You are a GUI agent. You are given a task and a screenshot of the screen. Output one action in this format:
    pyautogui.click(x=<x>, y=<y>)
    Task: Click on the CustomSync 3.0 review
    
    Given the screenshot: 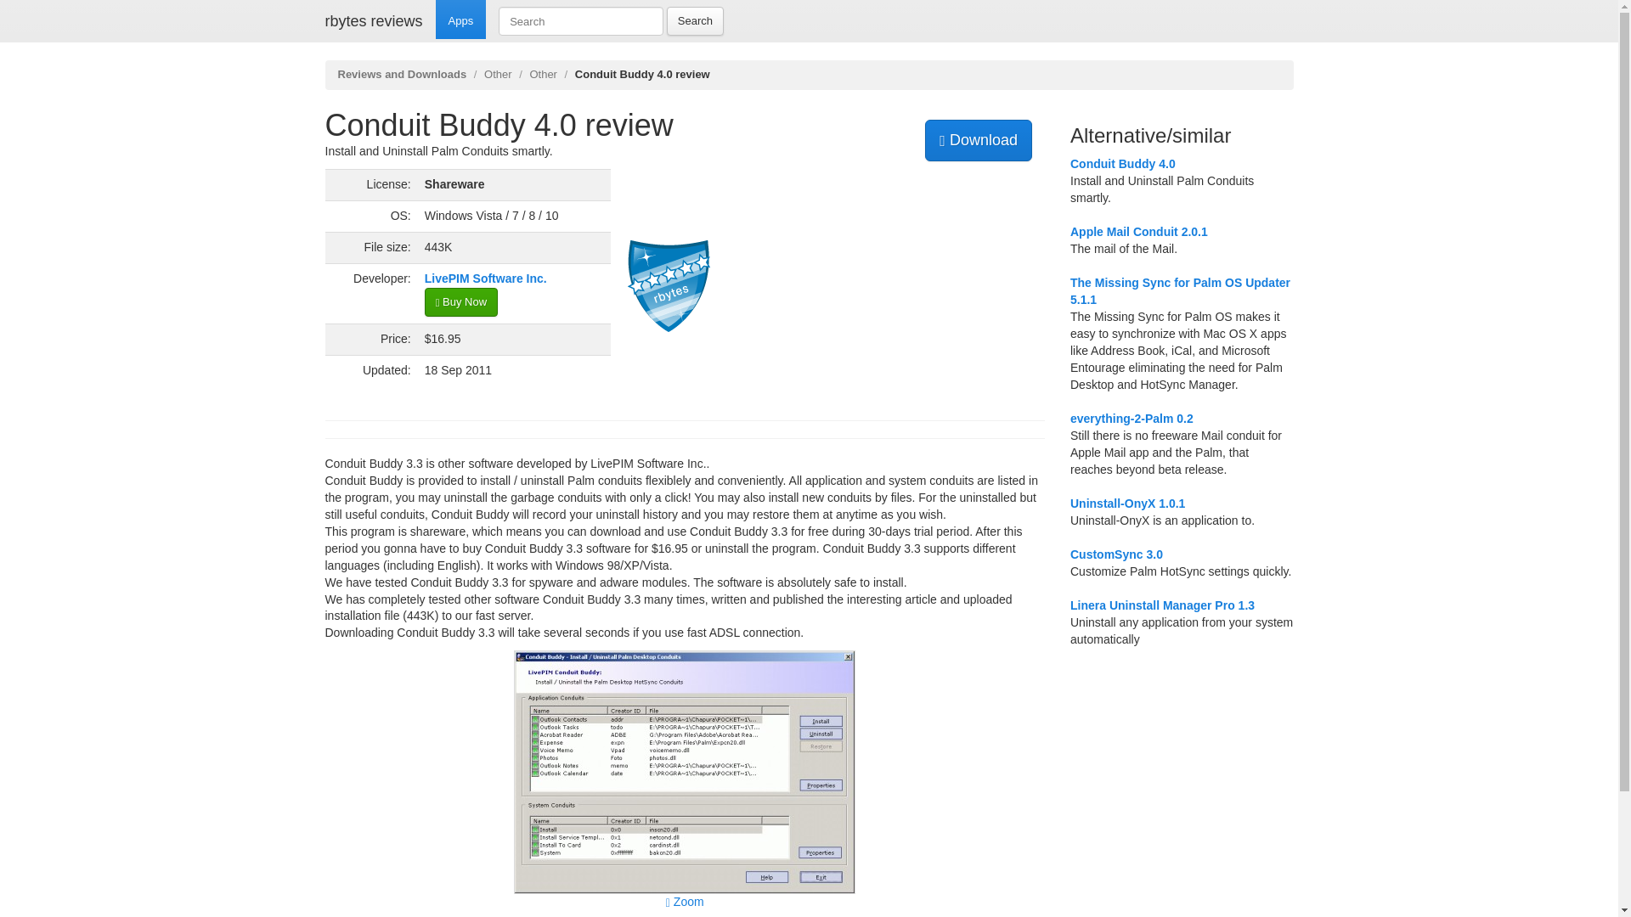 What is the action you would take?
    pyautogui.click(x=1116, y=554)
    